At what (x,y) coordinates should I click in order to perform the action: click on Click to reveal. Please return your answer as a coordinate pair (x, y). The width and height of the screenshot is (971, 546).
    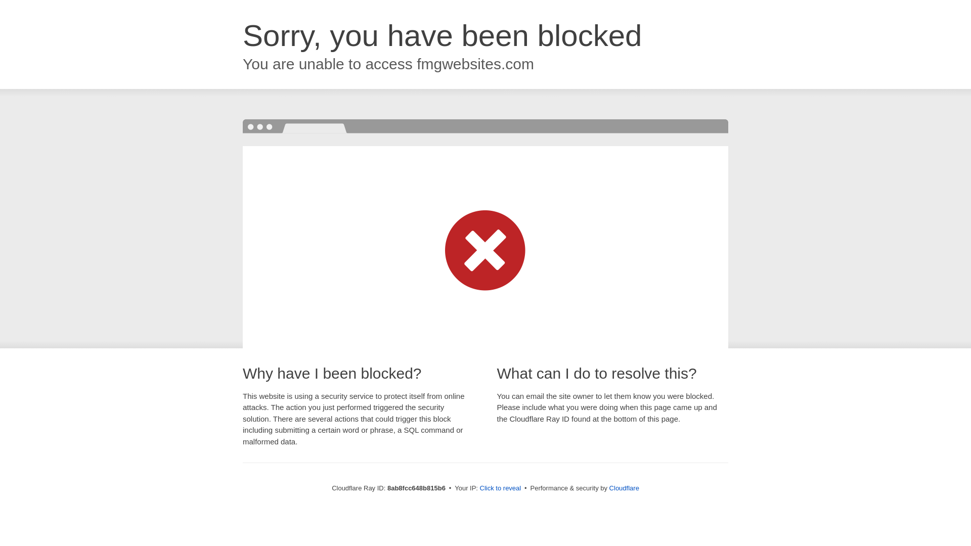
    Looking at the image, I should click on (501, 488).